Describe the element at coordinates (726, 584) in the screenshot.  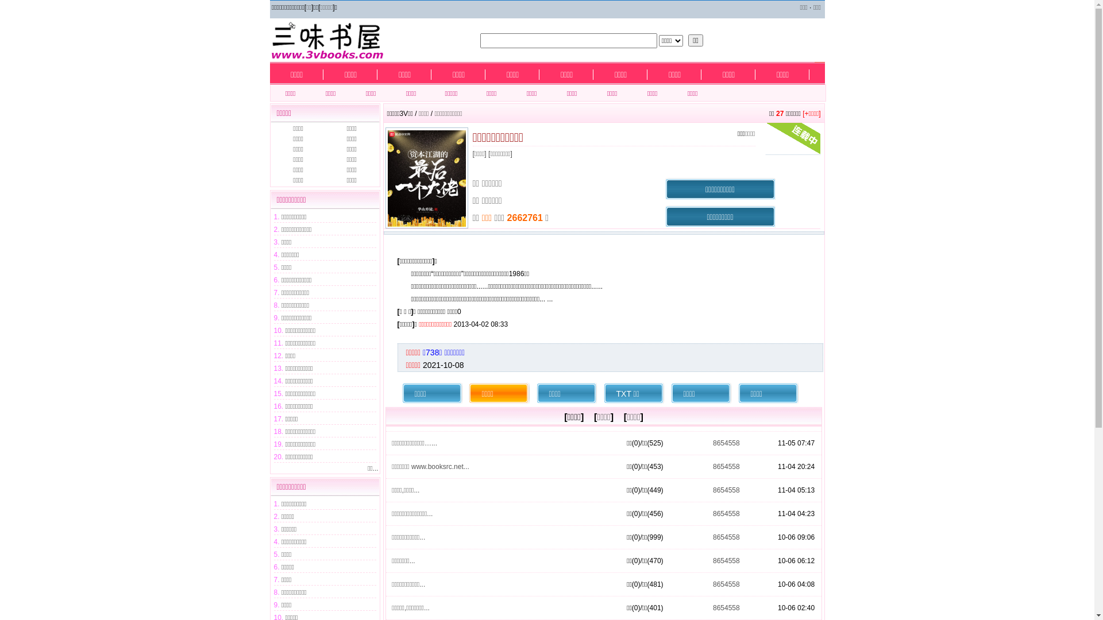
I see `8654558` at that location.